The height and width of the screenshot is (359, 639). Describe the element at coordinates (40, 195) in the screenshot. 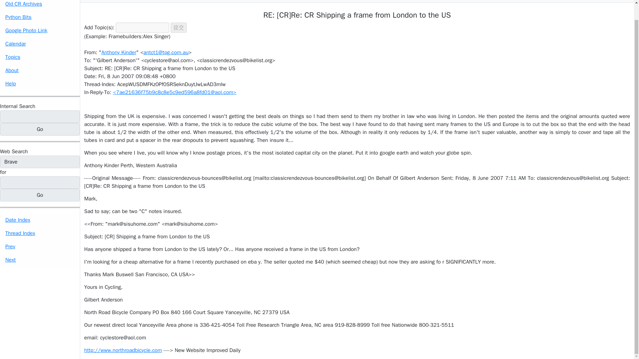

I see `Go` at that location.